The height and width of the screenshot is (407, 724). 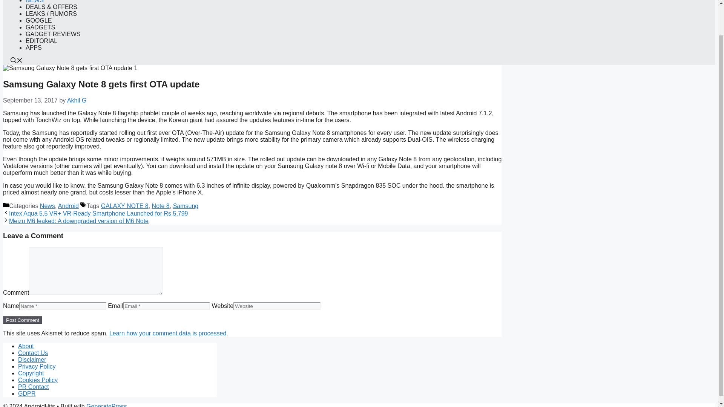 I want to click on Contact Us, so click(x=33, y=353).